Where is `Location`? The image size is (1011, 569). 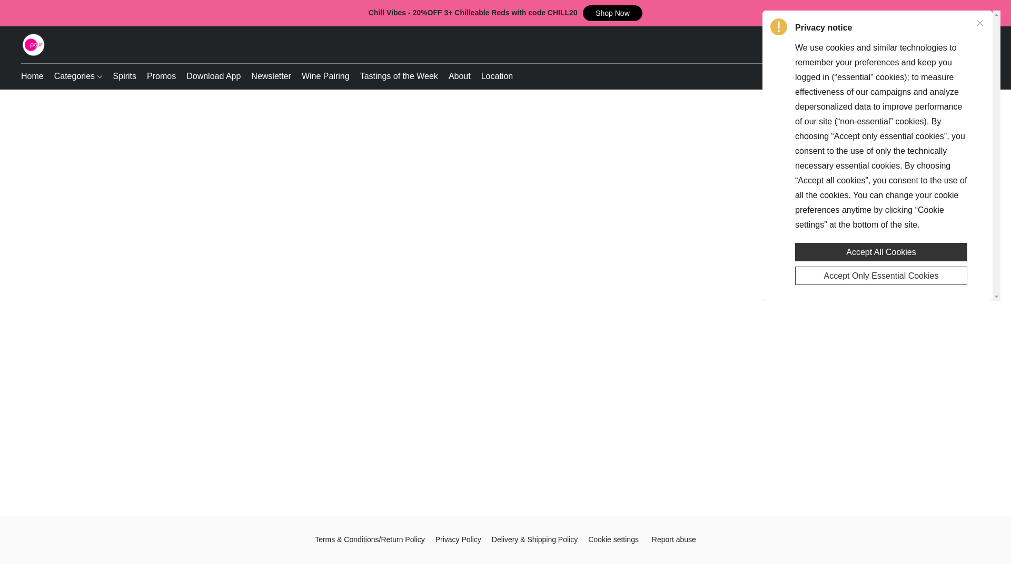 Location is located at coordinates (495, 76).